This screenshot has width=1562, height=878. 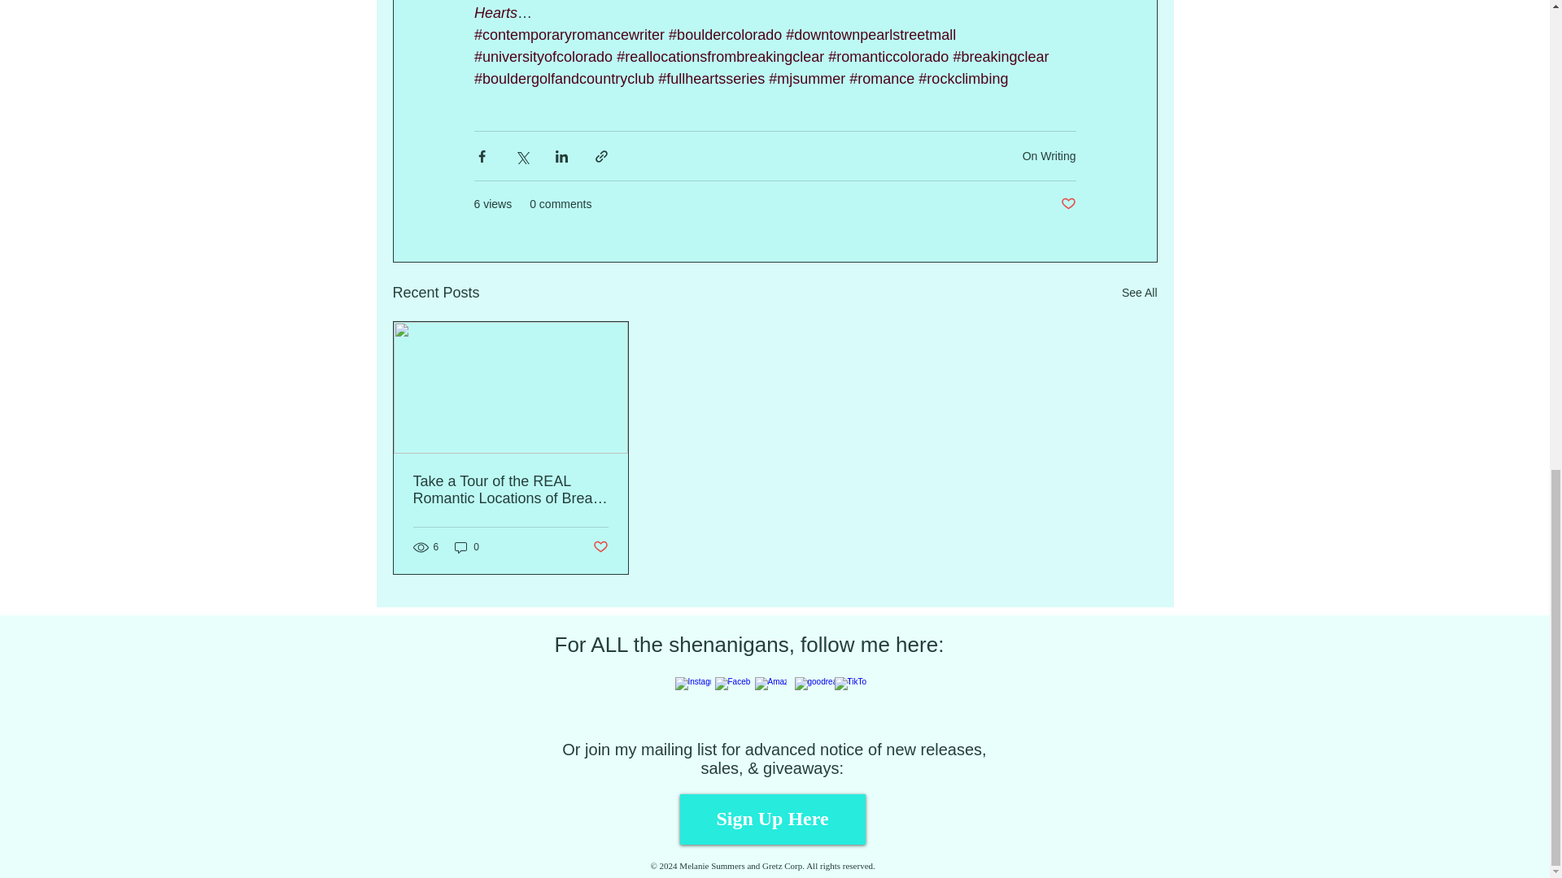 What do you see at coordinates (1139, 293) in the screenshot?
I see `See All` at bounding box center [1139, 293].